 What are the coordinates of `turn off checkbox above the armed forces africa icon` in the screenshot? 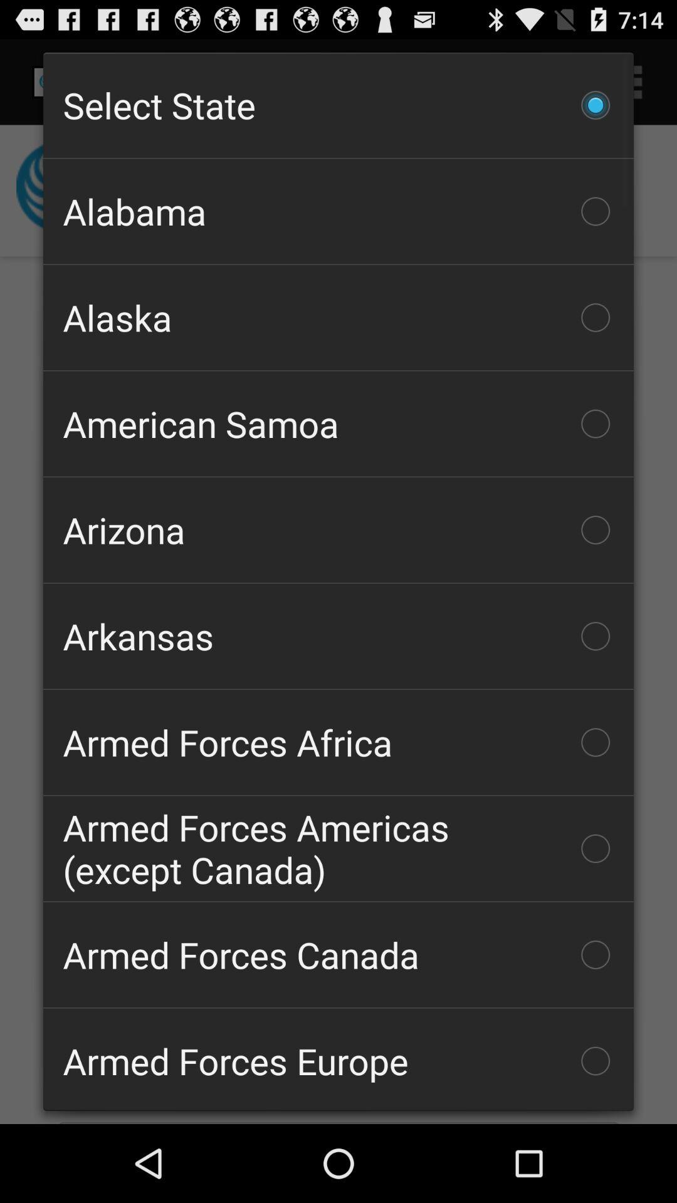 It's located at (338, 636).